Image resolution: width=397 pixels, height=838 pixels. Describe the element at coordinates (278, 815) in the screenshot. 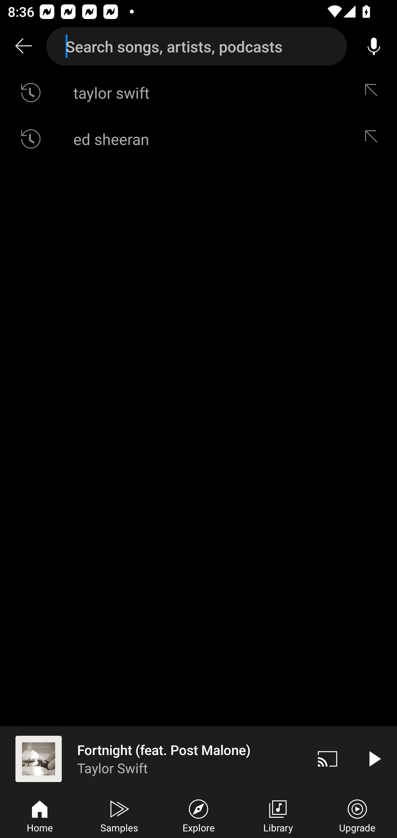

I see `Library` at that location.